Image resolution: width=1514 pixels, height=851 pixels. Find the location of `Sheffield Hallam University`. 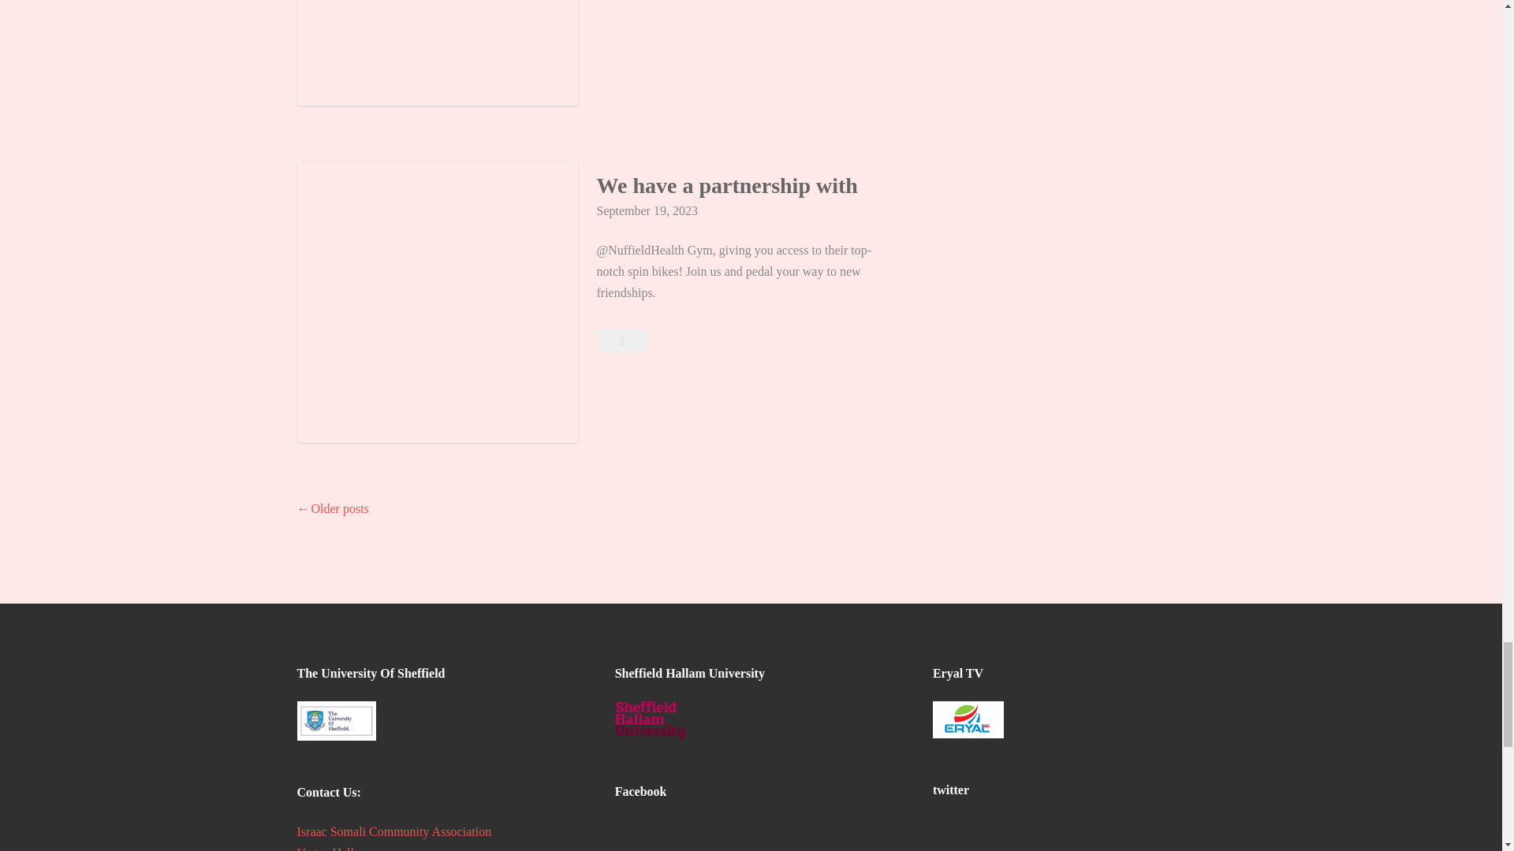

Sheffield Hallam University is located at coordinates (650, 720).